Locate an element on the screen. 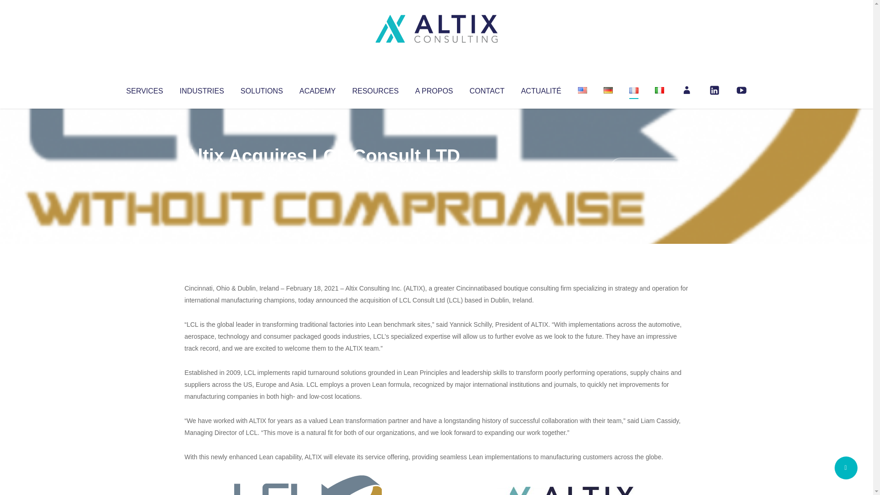 The width and height of the screenshot is (880, 495). Articles par Altix is located at coordinates (202, 174).